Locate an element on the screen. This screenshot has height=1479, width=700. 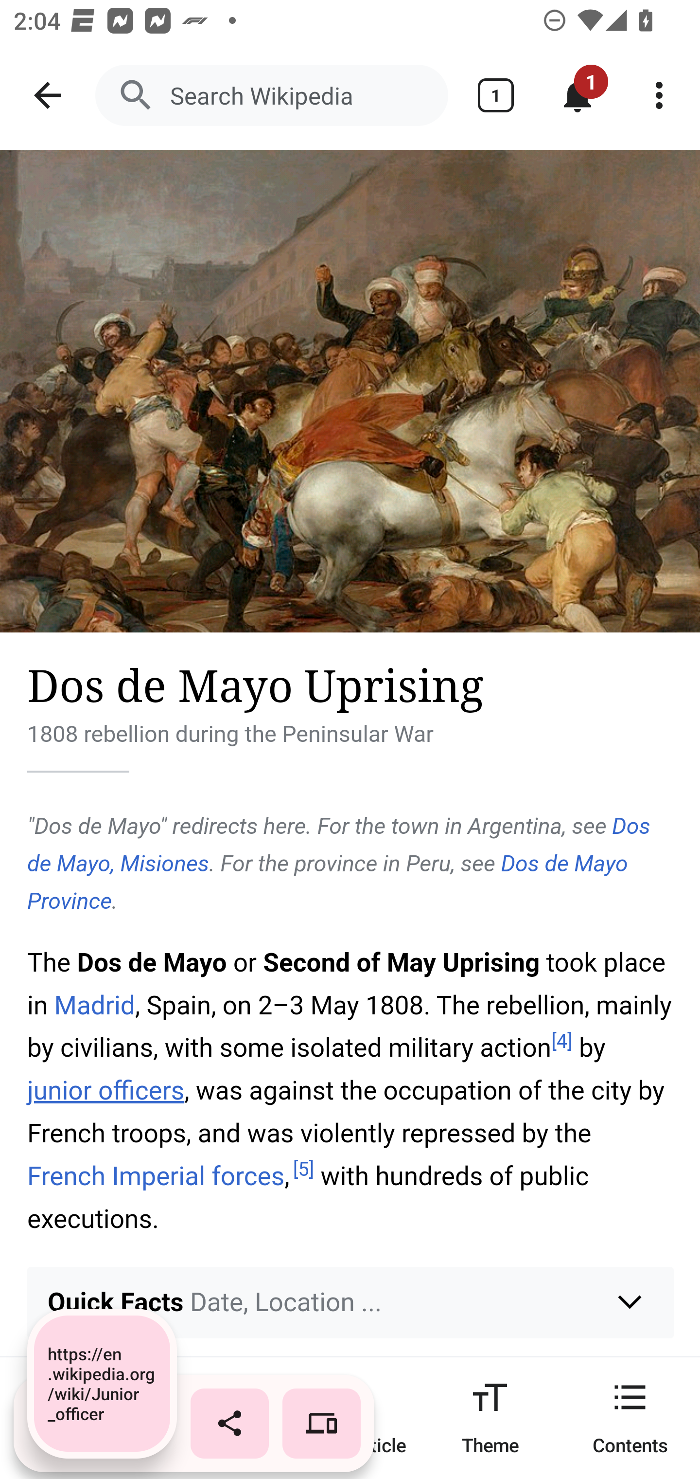
Dos de Mayo, Misiones is located at coordinates (339, 845).